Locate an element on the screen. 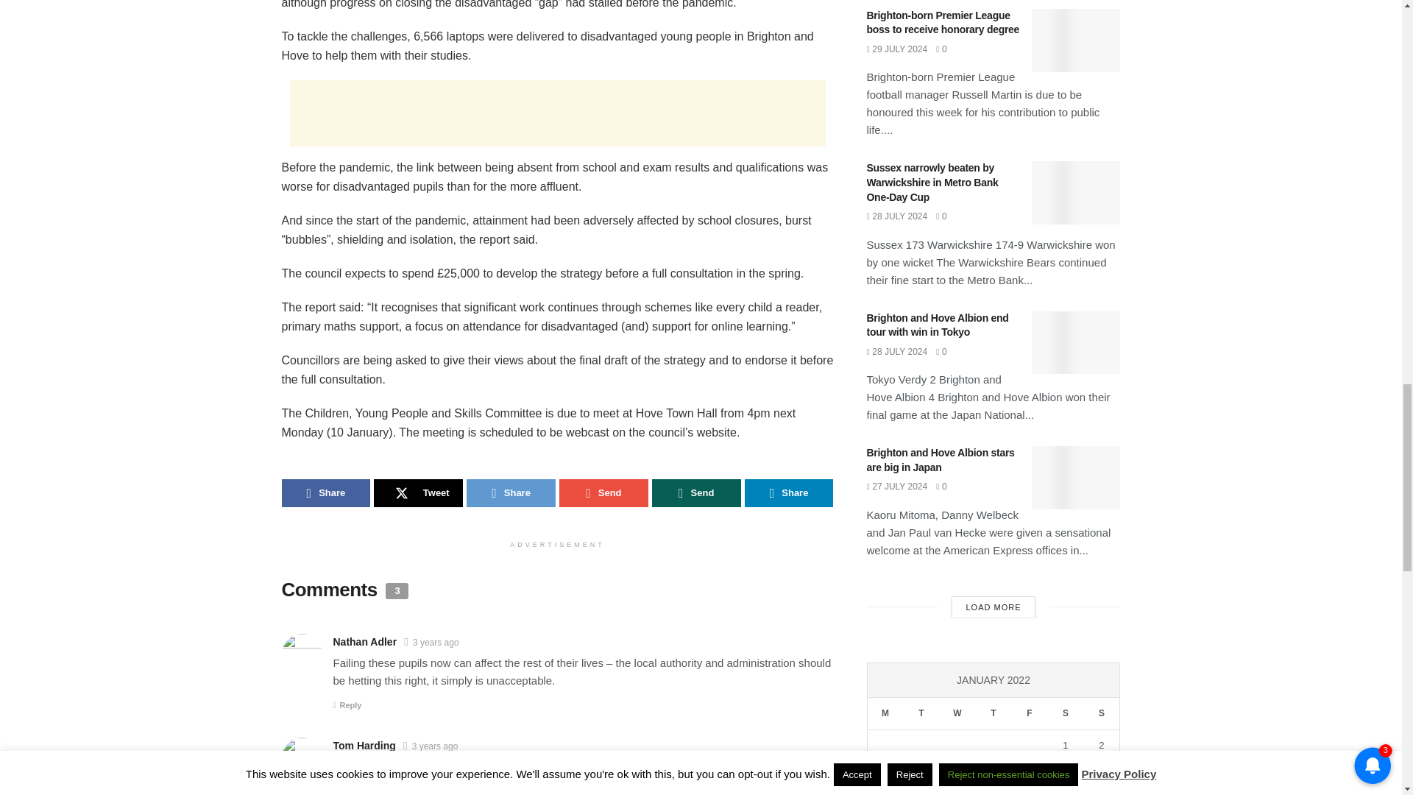 Image resolution: width=1413 pixels, height=795 pixels. Sunday is located at coordinates (1101, 714).